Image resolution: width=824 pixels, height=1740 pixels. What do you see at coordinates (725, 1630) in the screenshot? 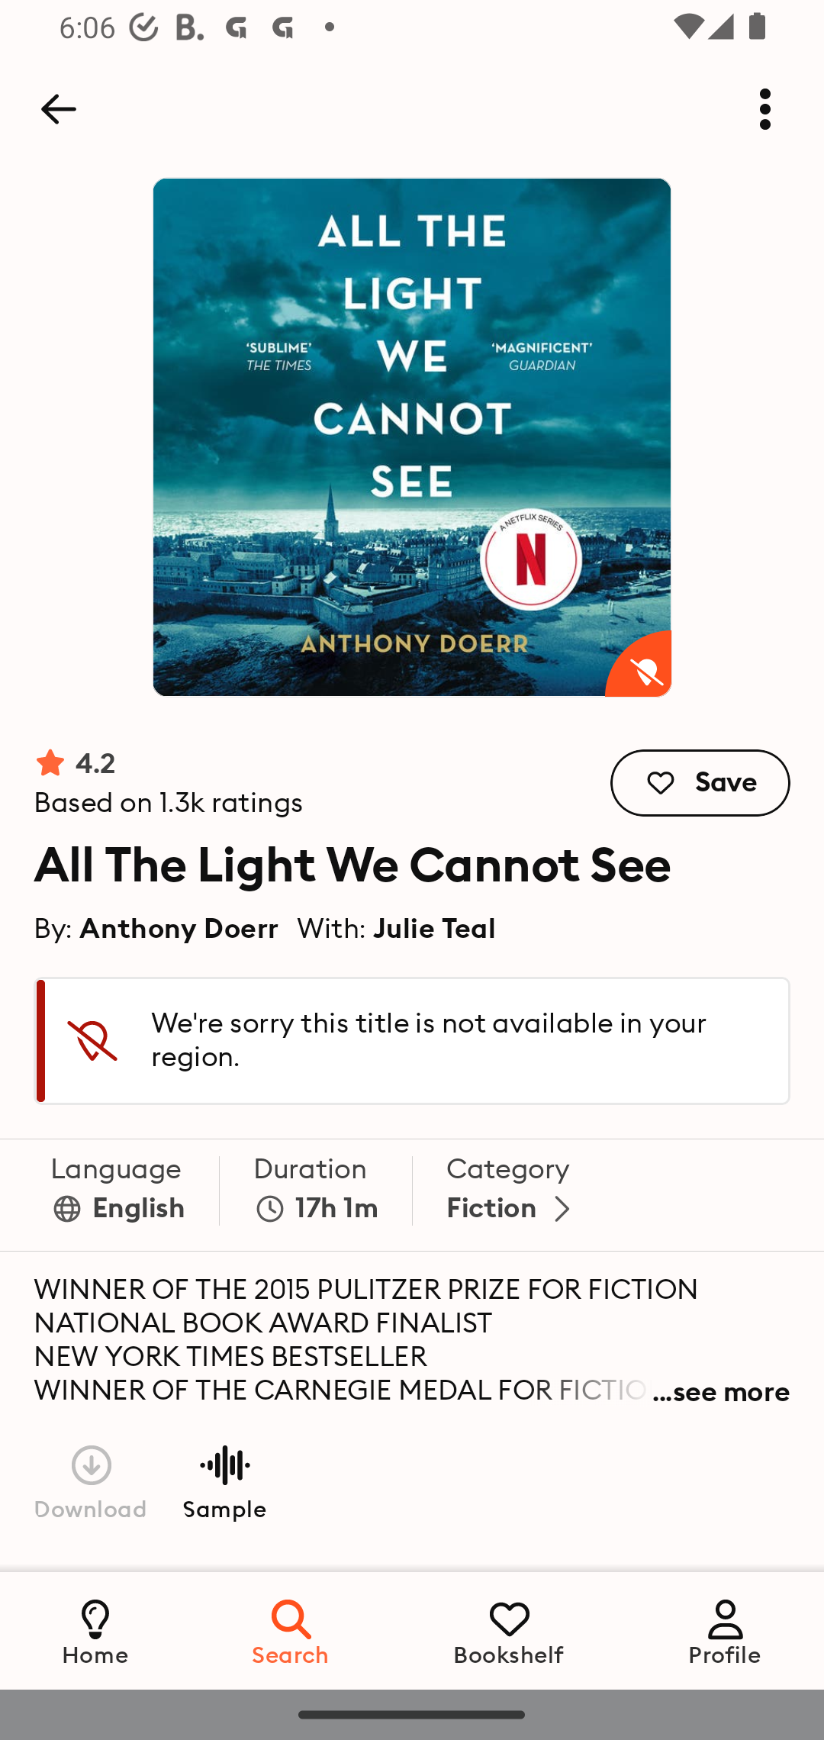
I see `Profile` at bounding box center [725, 1630].